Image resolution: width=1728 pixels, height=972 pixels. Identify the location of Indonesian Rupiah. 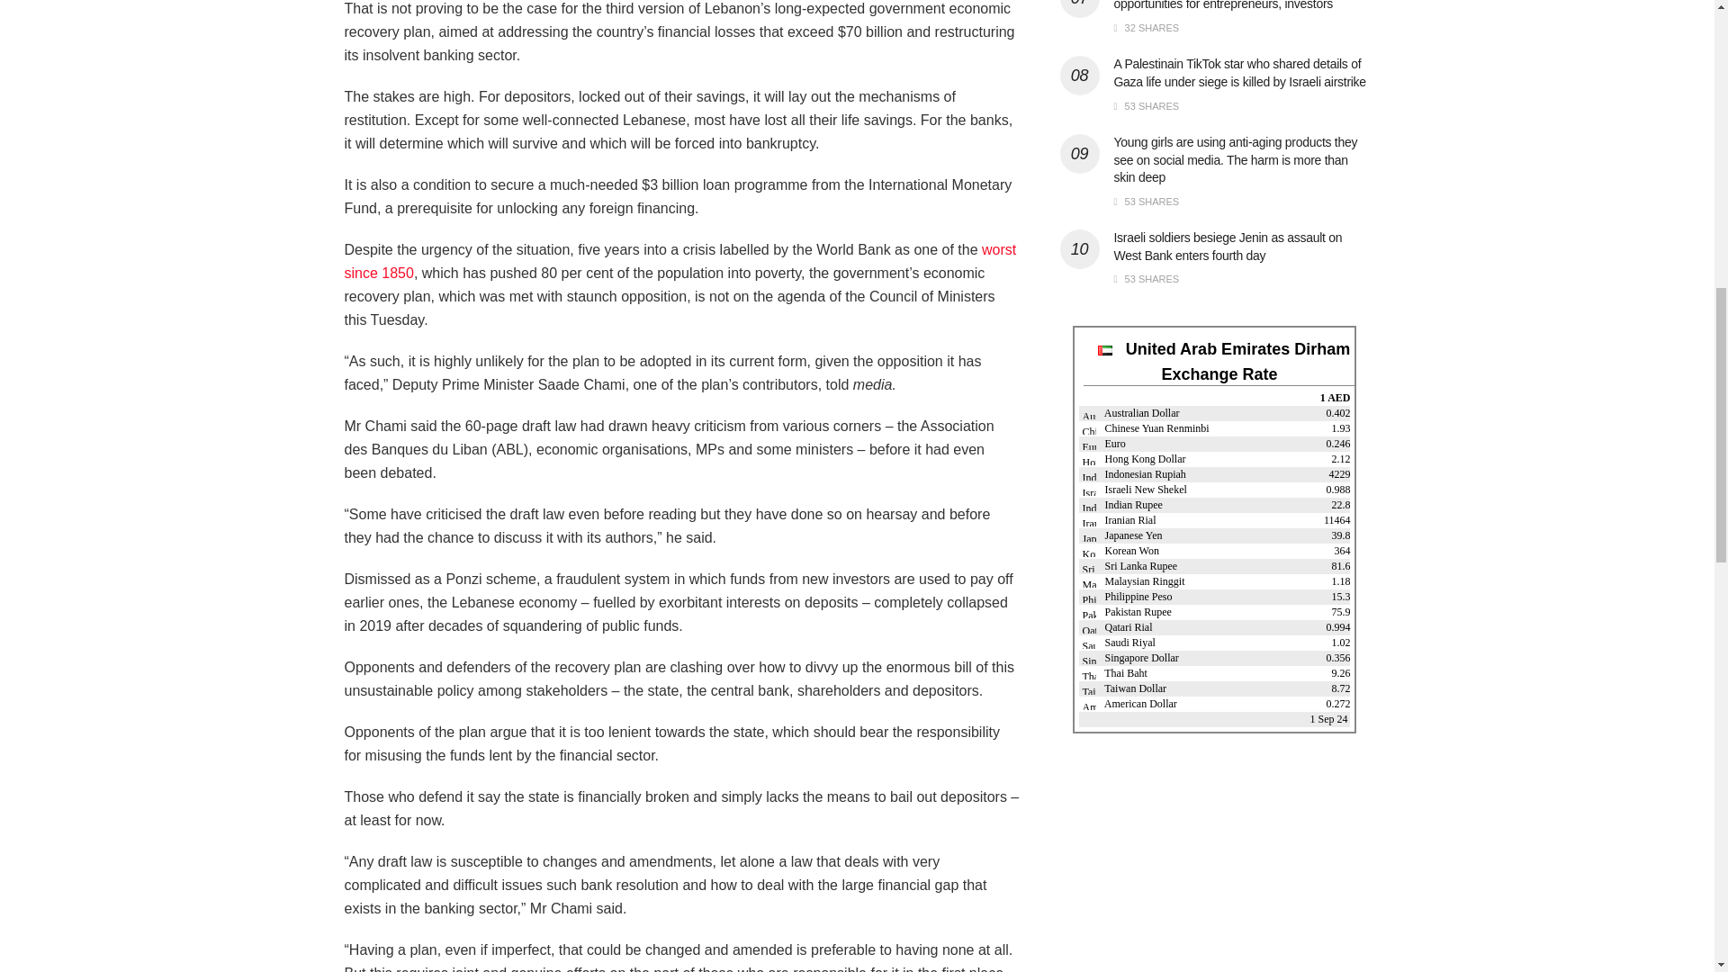
(1133, 473).